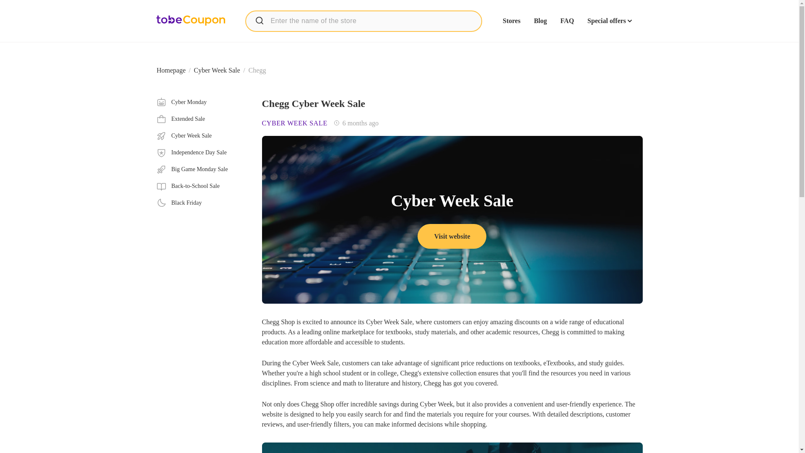 This screenshot has width=805, height=453. Describe the element at coordinates (567, 21) in the screenshot. I see `Visit website` at that location.